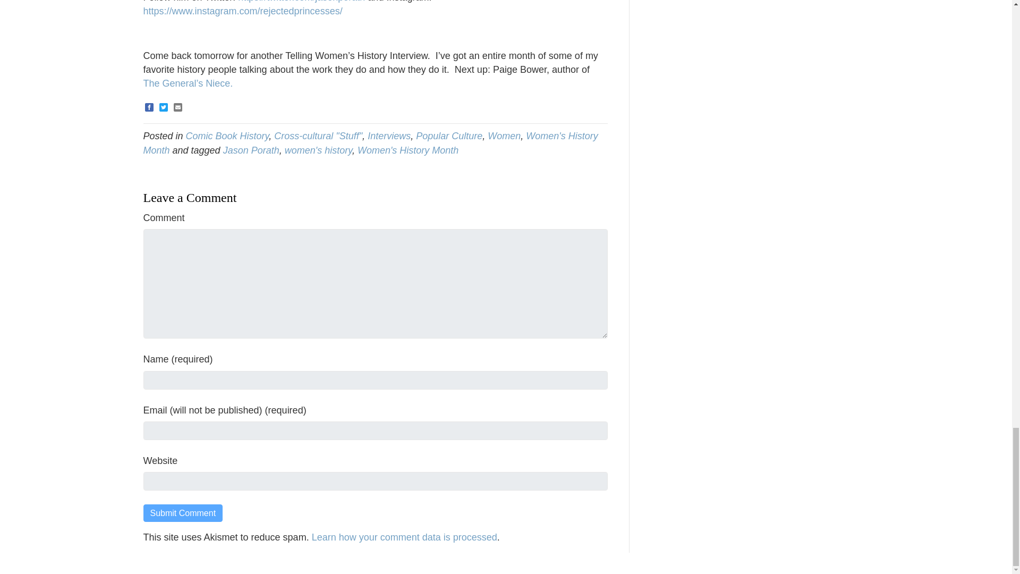 The height and width of the screenshot is (574, 1020). Describe the element at coordinates (449, 136) in the screenshot. I see `Popular Culture` at that location.